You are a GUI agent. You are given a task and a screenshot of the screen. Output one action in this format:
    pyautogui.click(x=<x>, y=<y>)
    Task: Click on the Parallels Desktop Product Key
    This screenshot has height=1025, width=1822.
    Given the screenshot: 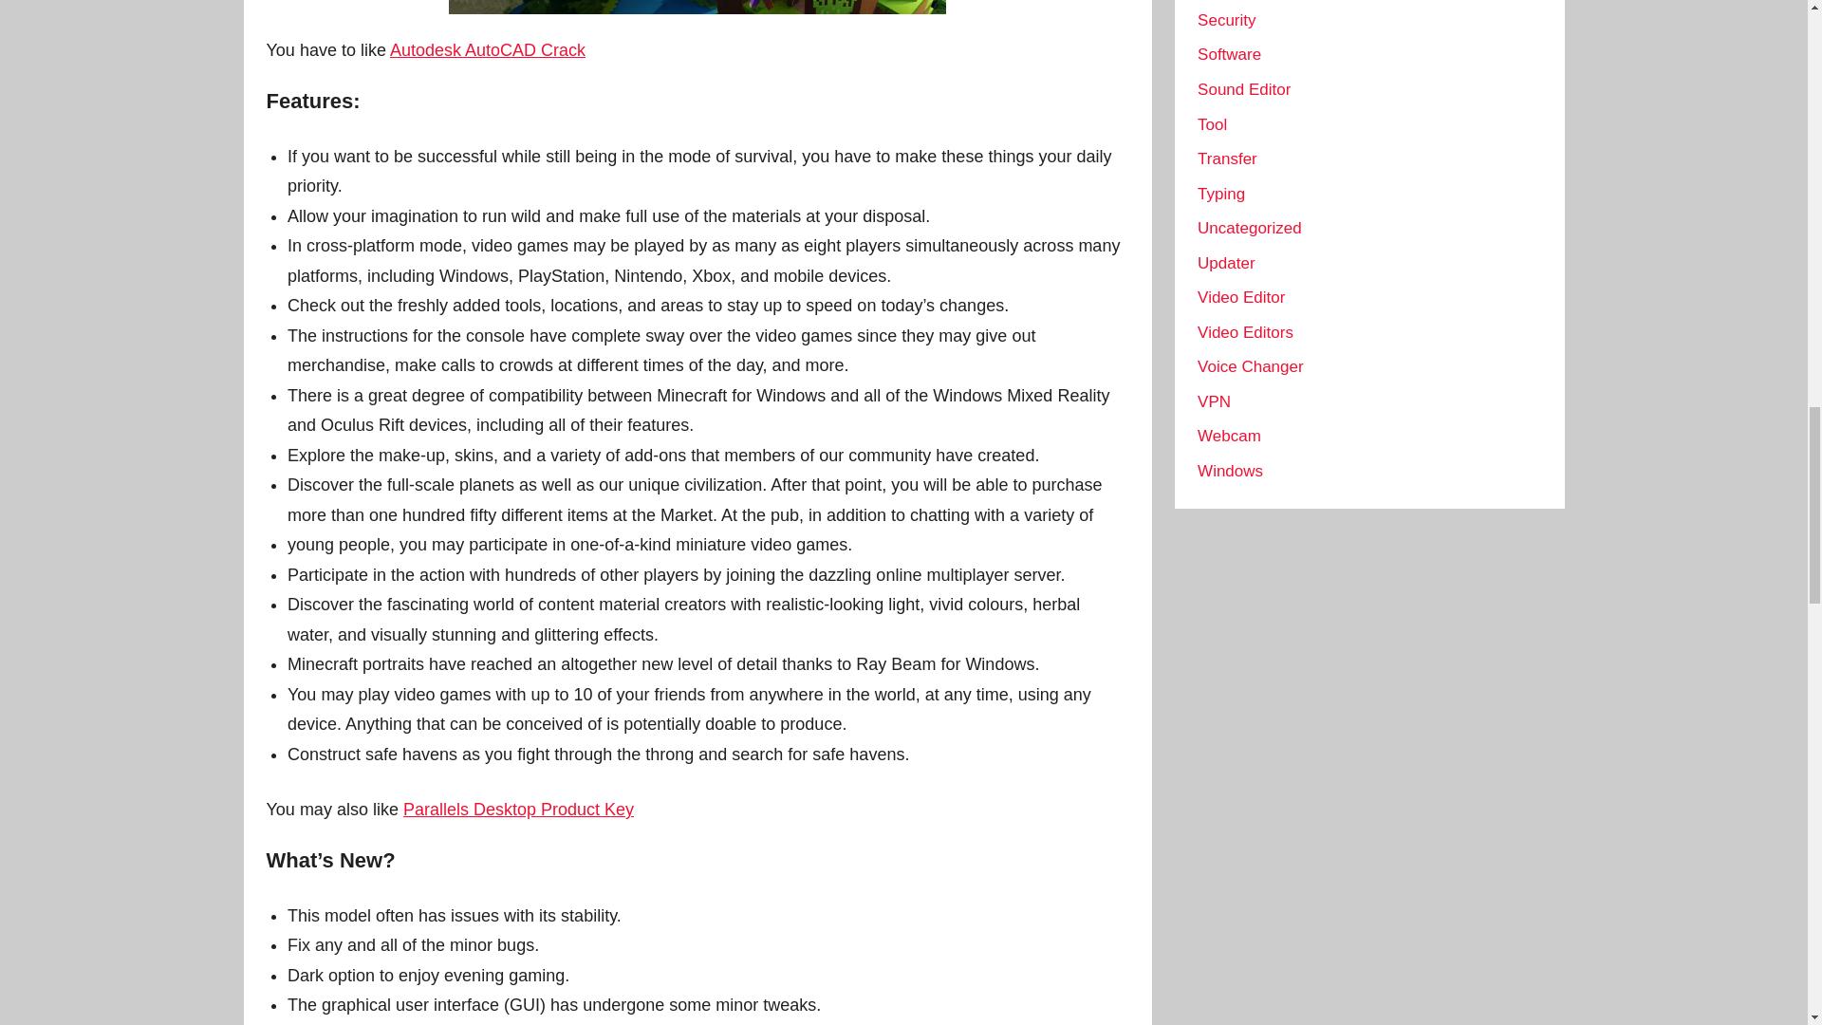 What is the action you would take?
    pyautogui.click(x=518, y=809)
    